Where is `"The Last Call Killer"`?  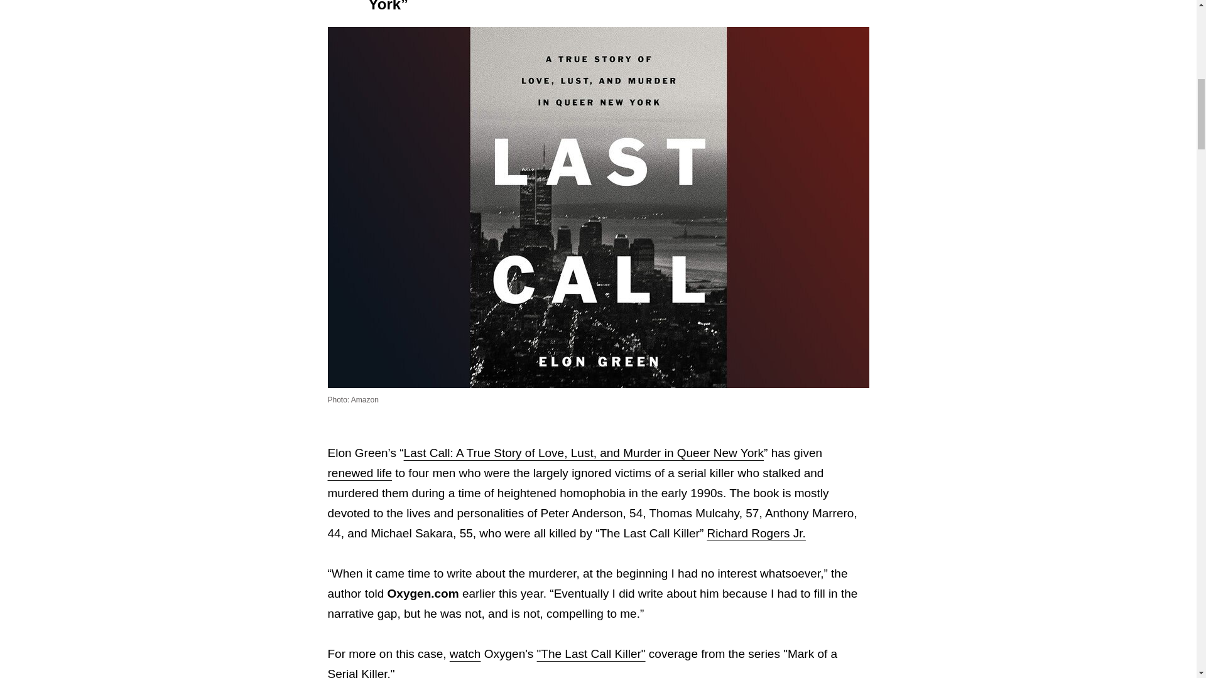
"The Last Call Killer" is located at coordinates (590, 654).